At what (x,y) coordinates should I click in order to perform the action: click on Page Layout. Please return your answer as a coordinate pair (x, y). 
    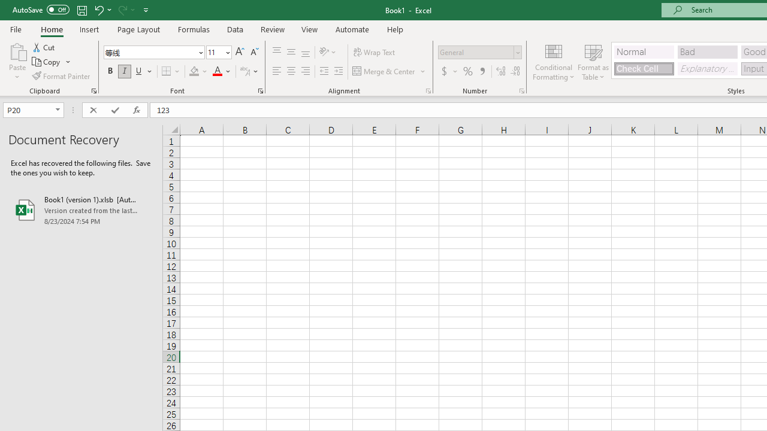
    Looking at the image, I should click on (138, 29).